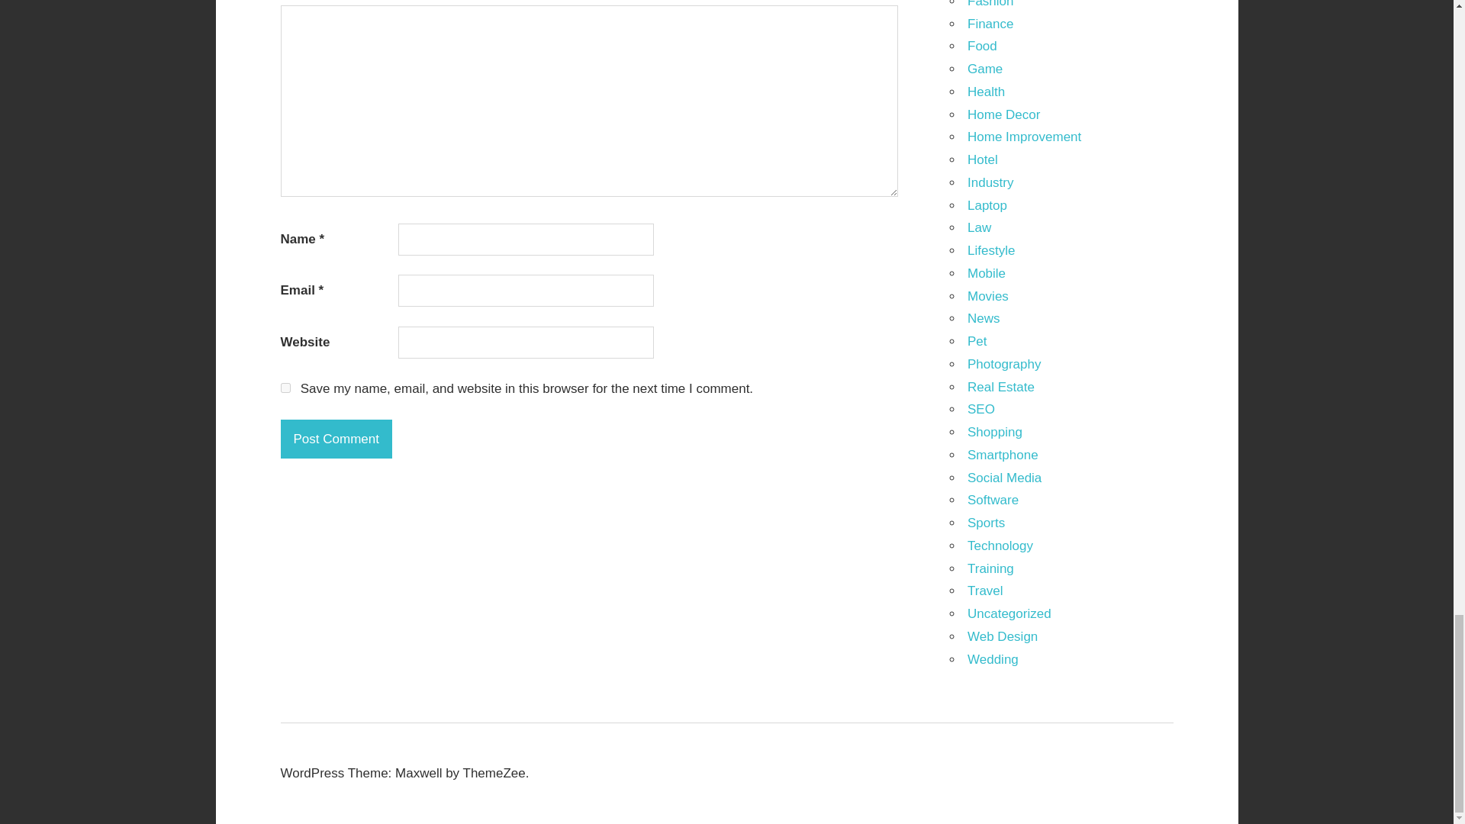  I want to click on Post Comment, so click(336, 438).